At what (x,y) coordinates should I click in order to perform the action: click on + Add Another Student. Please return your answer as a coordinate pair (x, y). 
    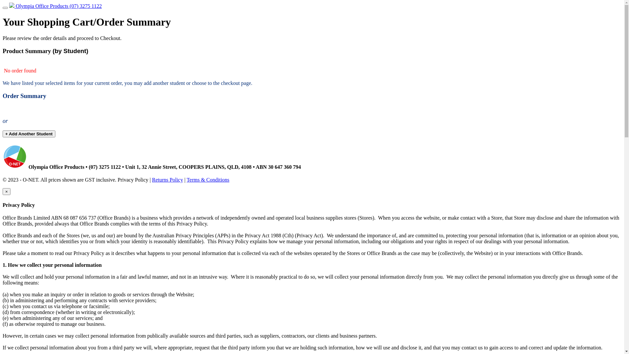
    Looking at the image, I should click on (29, 134).